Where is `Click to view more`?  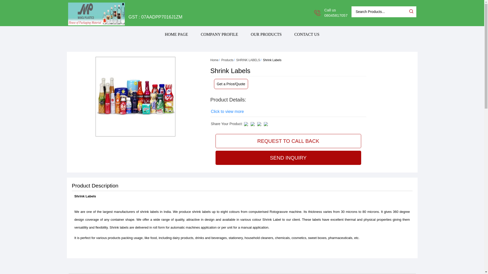
Click to view more is located at coordinates (227, 112).